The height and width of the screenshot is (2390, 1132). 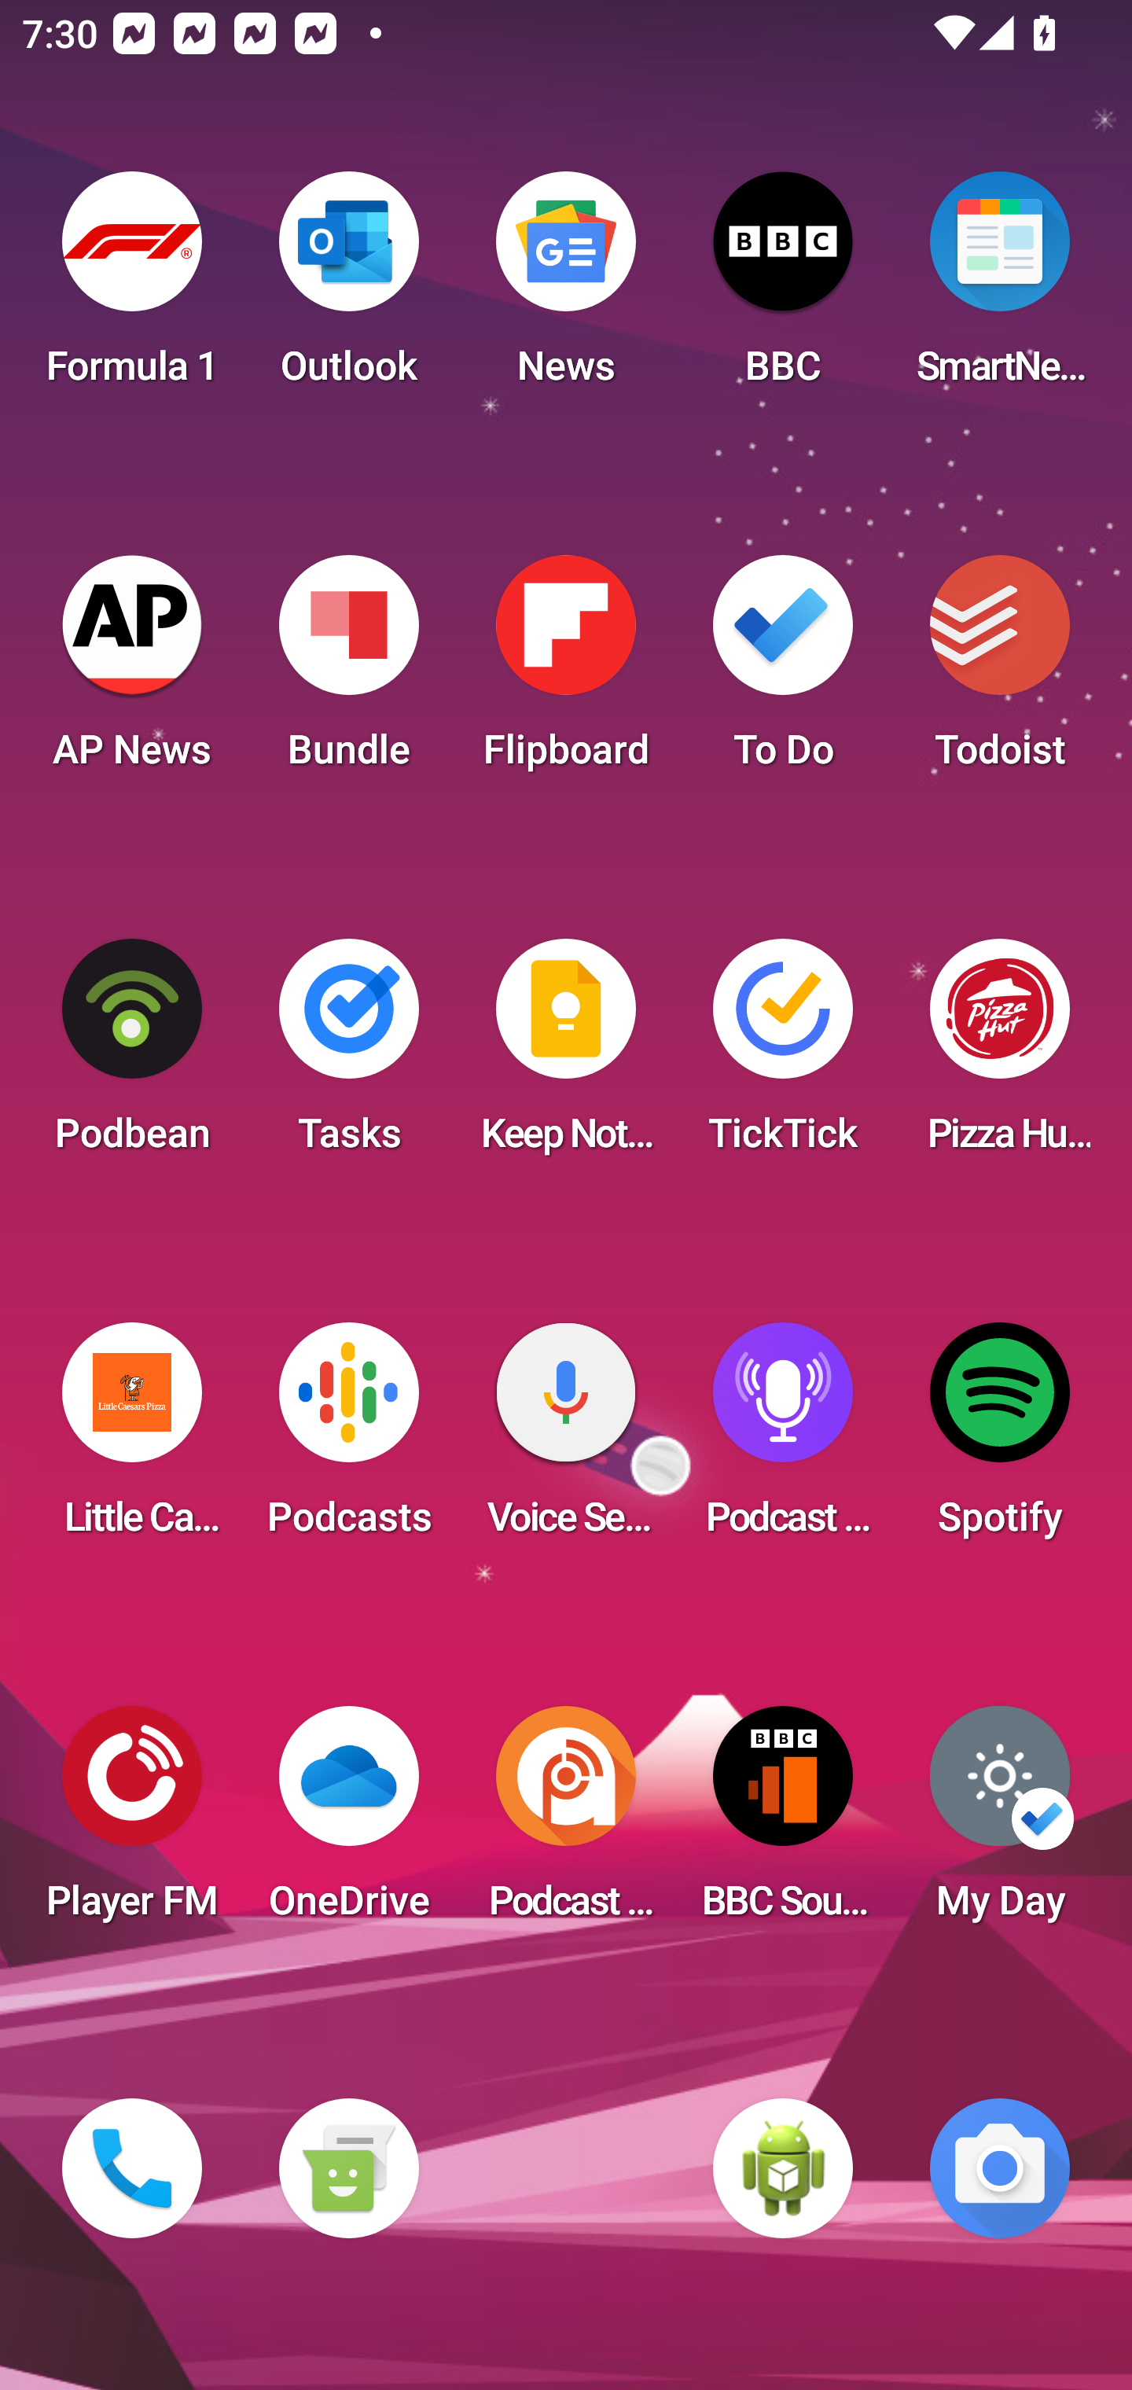 I want to click on Messaging, so click(x=348, y=2168).